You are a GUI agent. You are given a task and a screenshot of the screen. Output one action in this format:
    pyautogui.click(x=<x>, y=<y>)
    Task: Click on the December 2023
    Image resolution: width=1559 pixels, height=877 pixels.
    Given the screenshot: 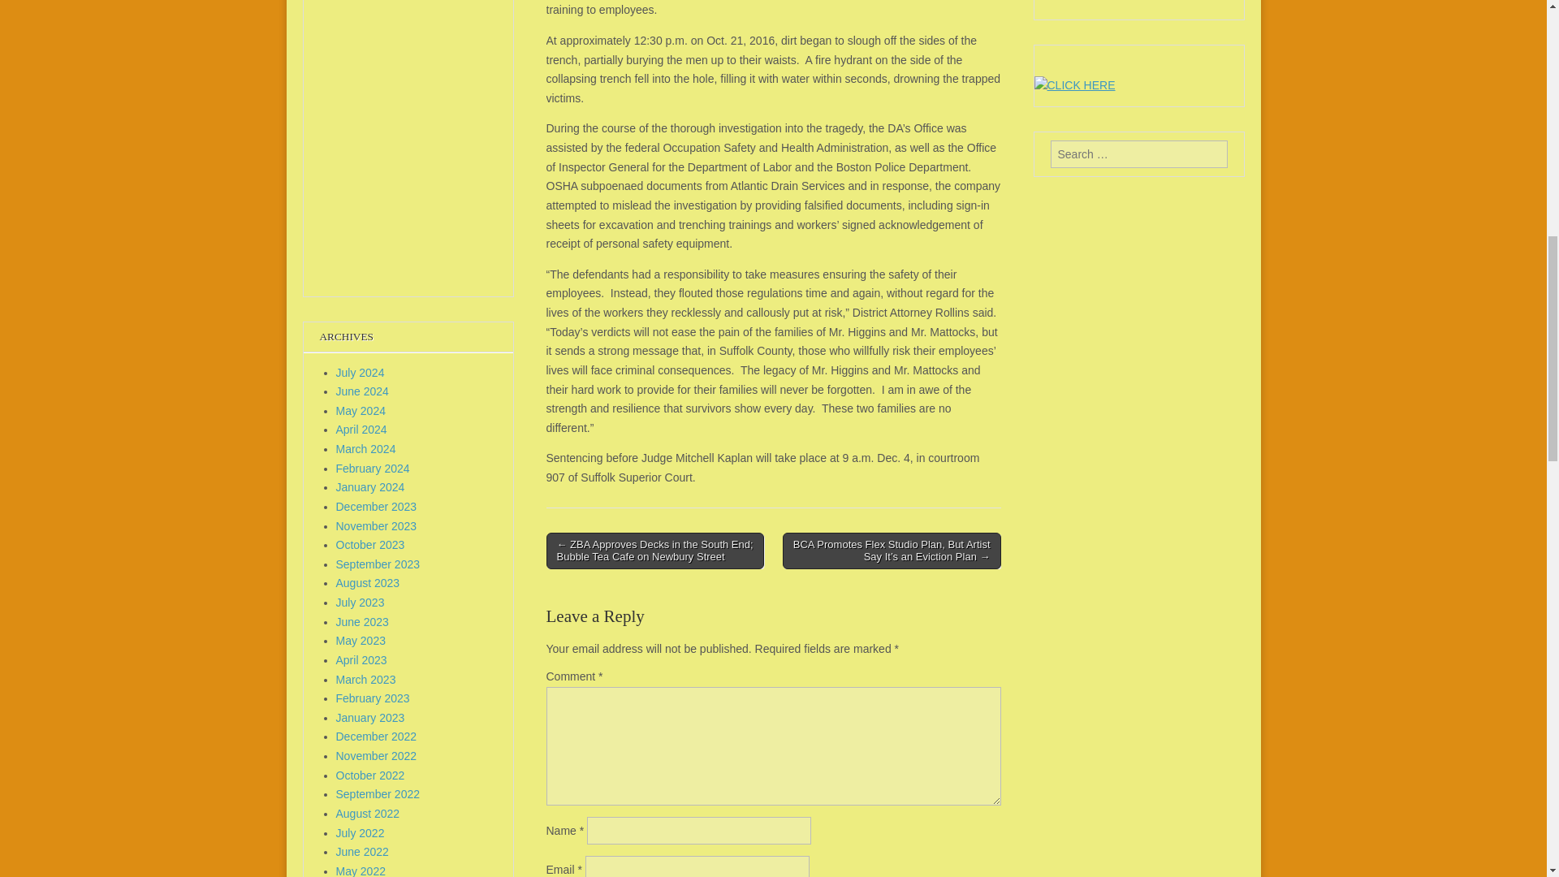 What is the action you would take?
    pyautogui.click(x=377, y=506)
    